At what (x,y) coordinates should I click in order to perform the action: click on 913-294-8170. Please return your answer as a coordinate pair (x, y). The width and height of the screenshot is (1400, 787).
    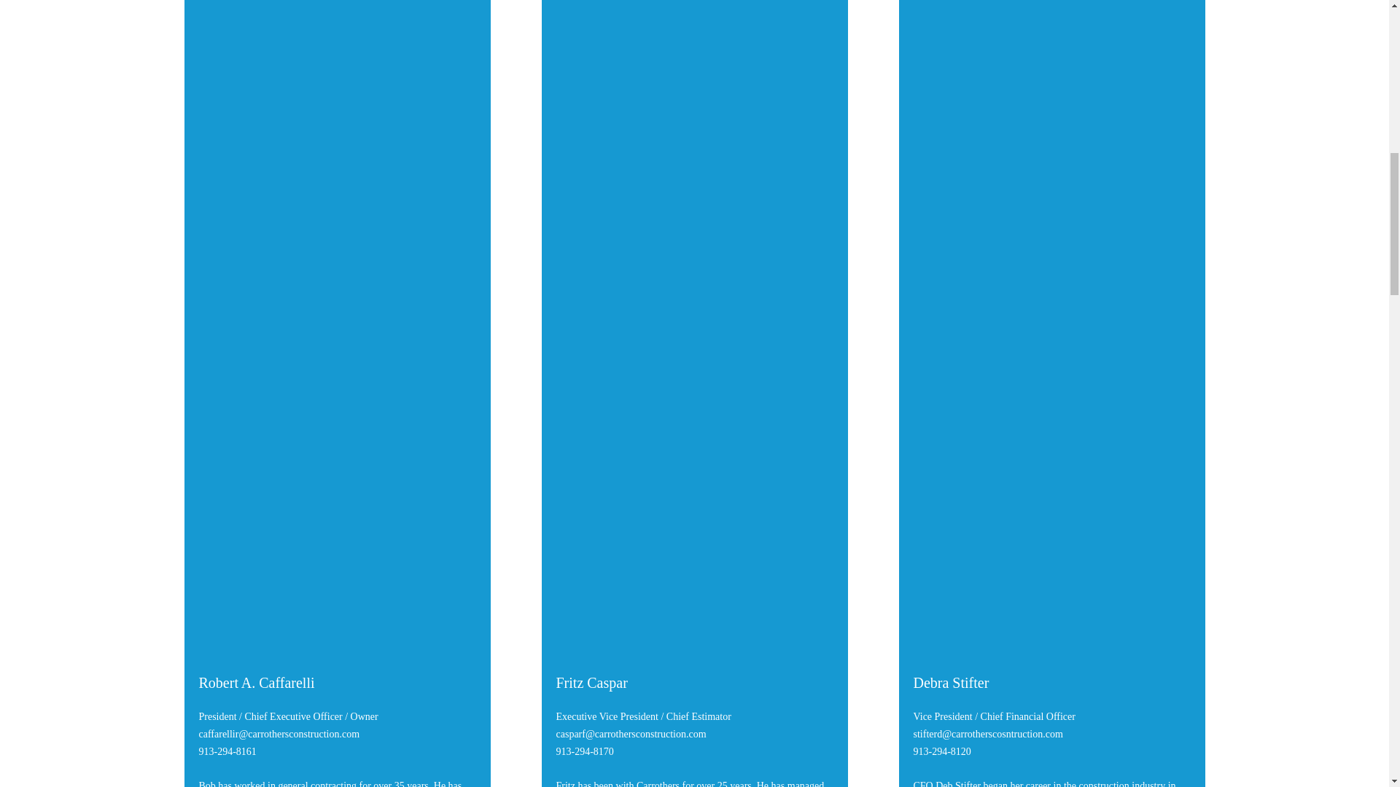
    Looking at the image, I should click on (584, 751).